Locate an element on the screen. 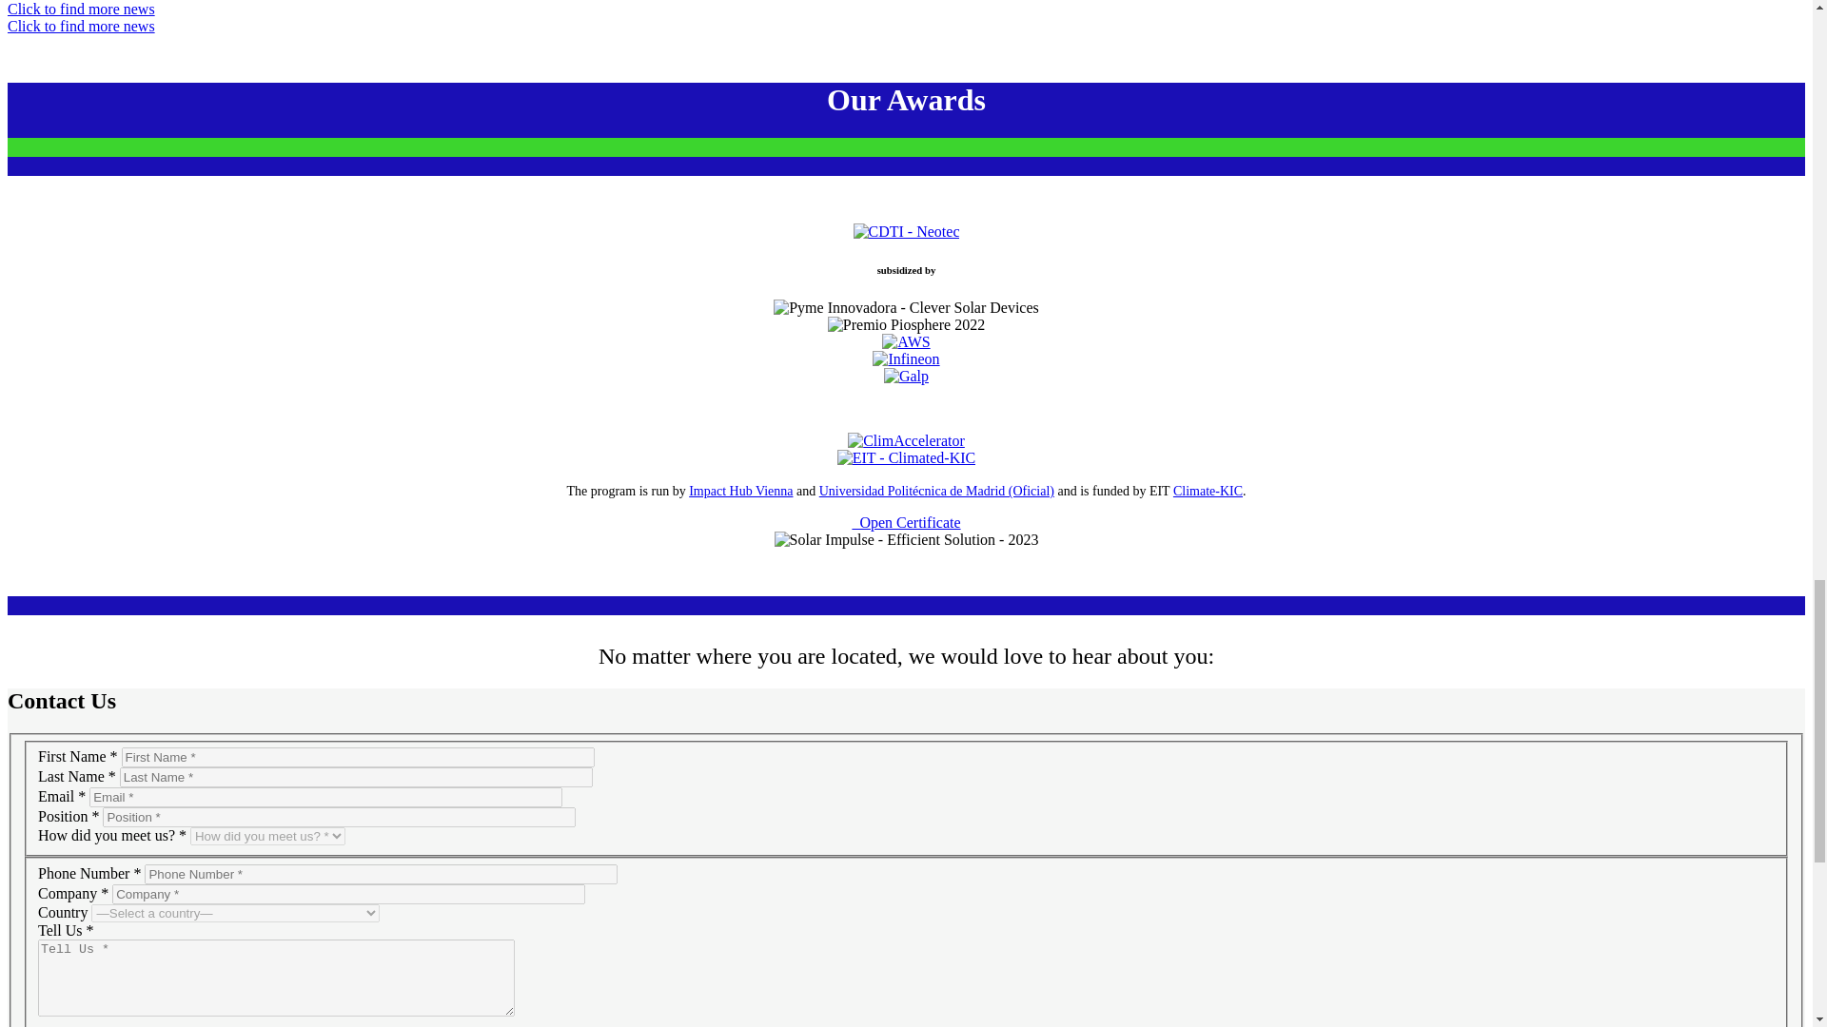 Image resolution: width=1827 pixels, height=1027 pixels. ClimAccelerator is located at coordinates (906, 441).